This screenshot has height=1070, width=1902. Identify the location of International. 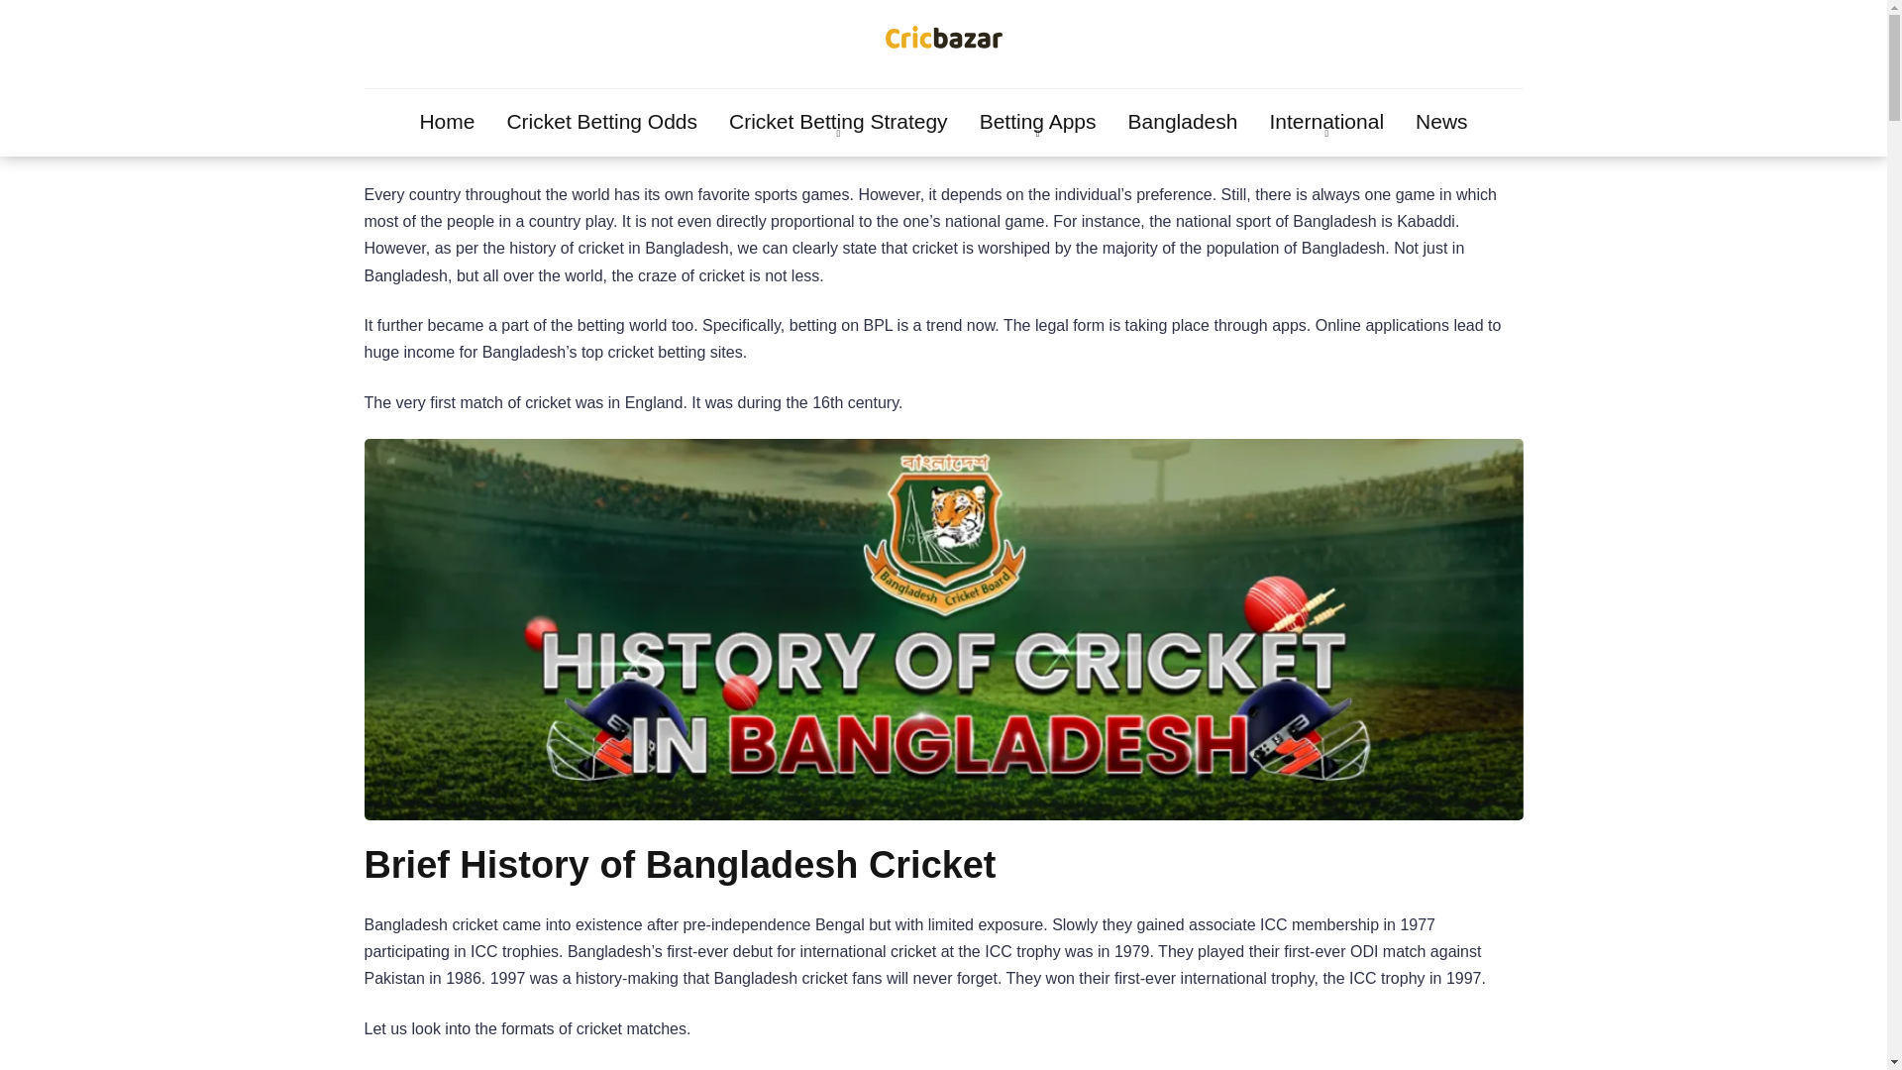
(1326, 122).